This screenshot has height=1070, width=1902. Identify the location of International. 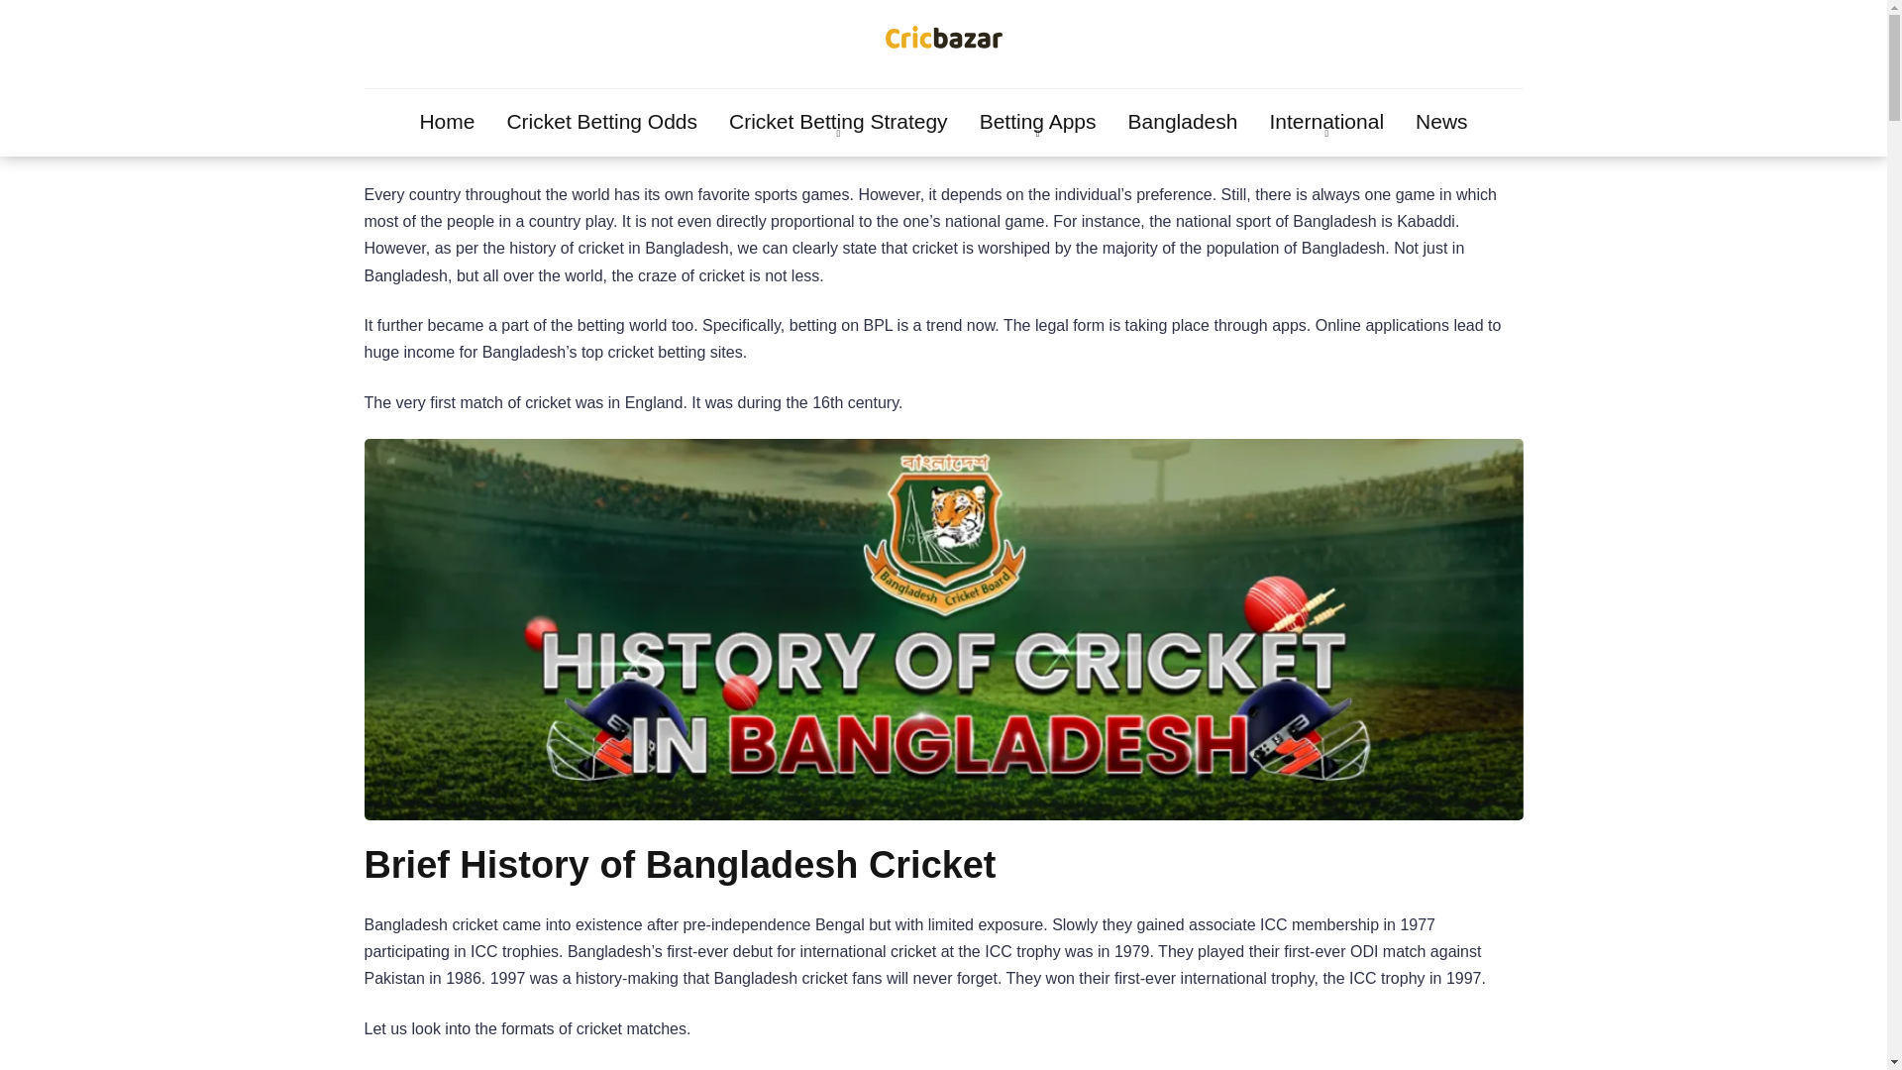
(1326, 122).